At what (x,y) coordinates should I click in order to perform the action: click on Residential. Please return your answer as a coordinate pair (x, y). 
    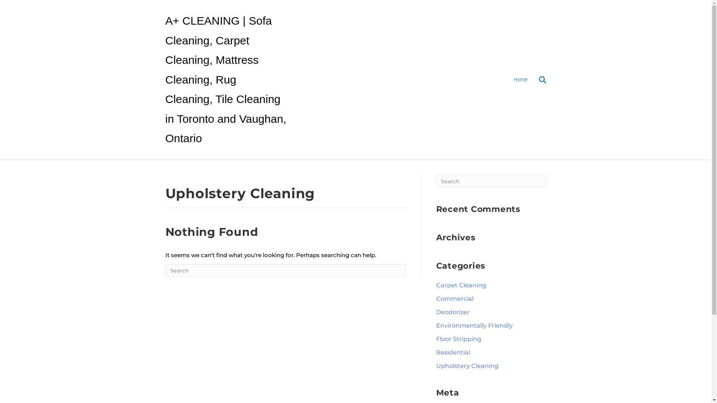
    Looking at the image, I should click on (453, 352).